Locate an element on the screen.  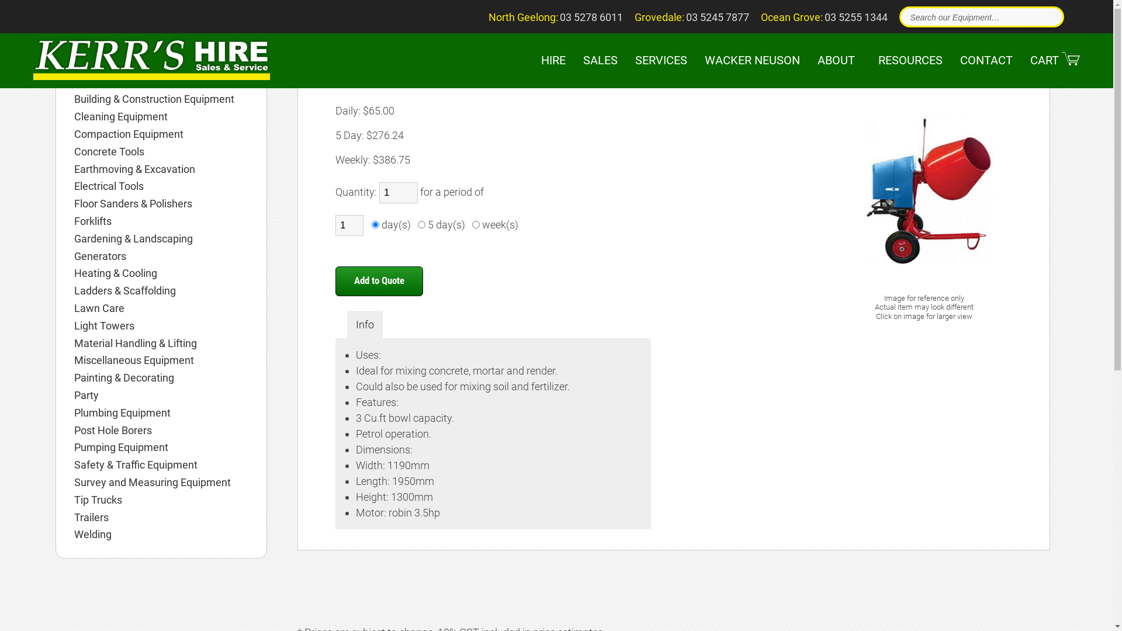
Miscellaneous Equipment is located at coordinates (161, 360).